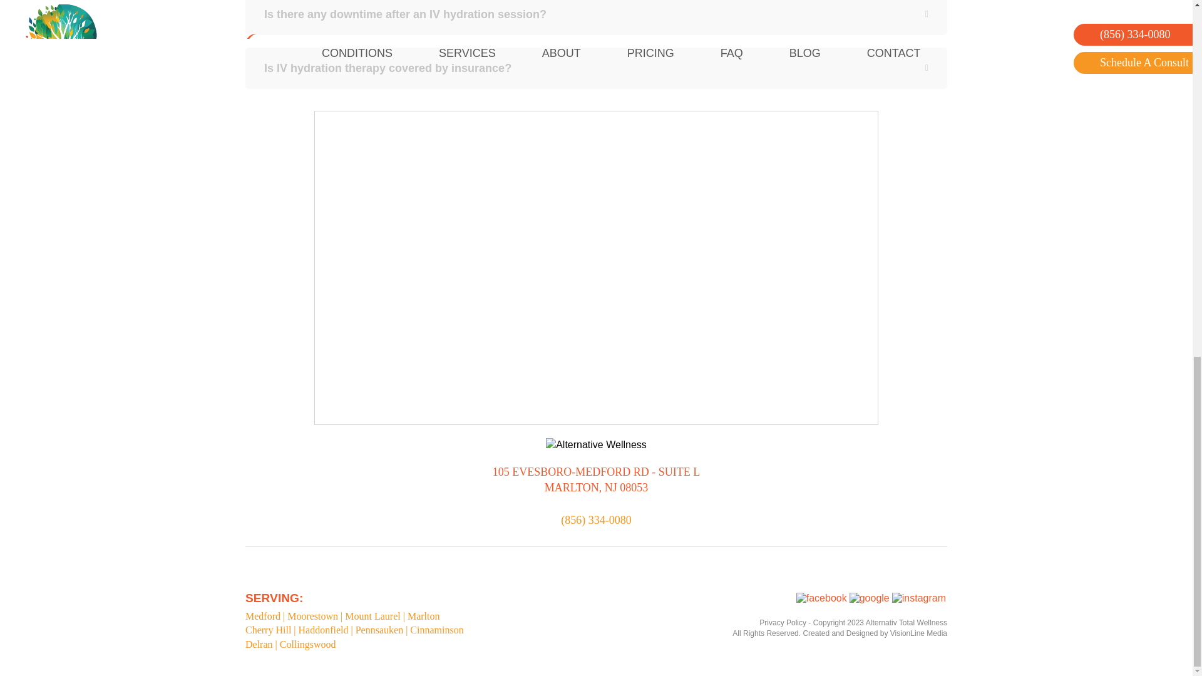  What do you see at coordinates (919, 598) in the screenshot?
I see `instagram` at bounding box center [919, 598].